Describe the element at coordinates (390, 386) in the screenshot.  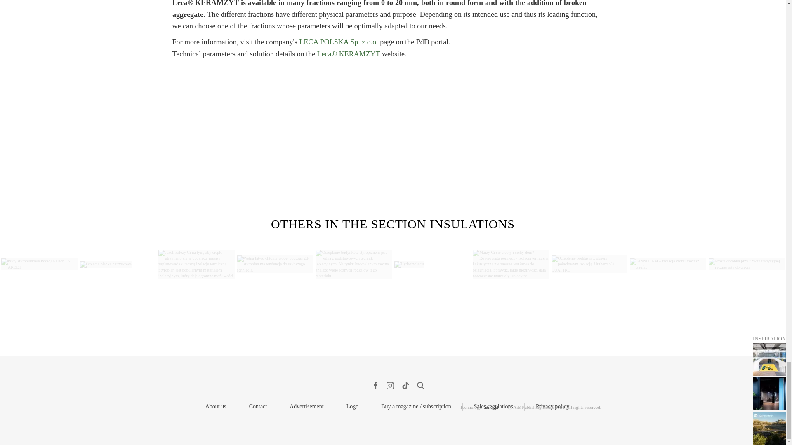
I see `instagram` at that location.